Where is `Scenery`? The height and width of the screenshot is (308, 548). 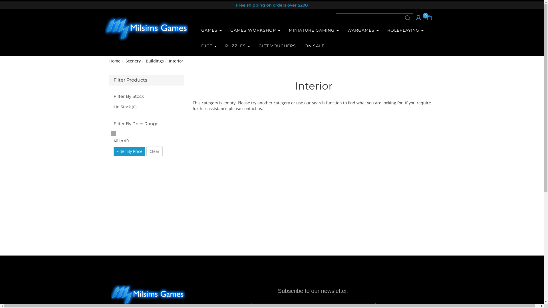 Scenery is located at coordinates (133, 61).